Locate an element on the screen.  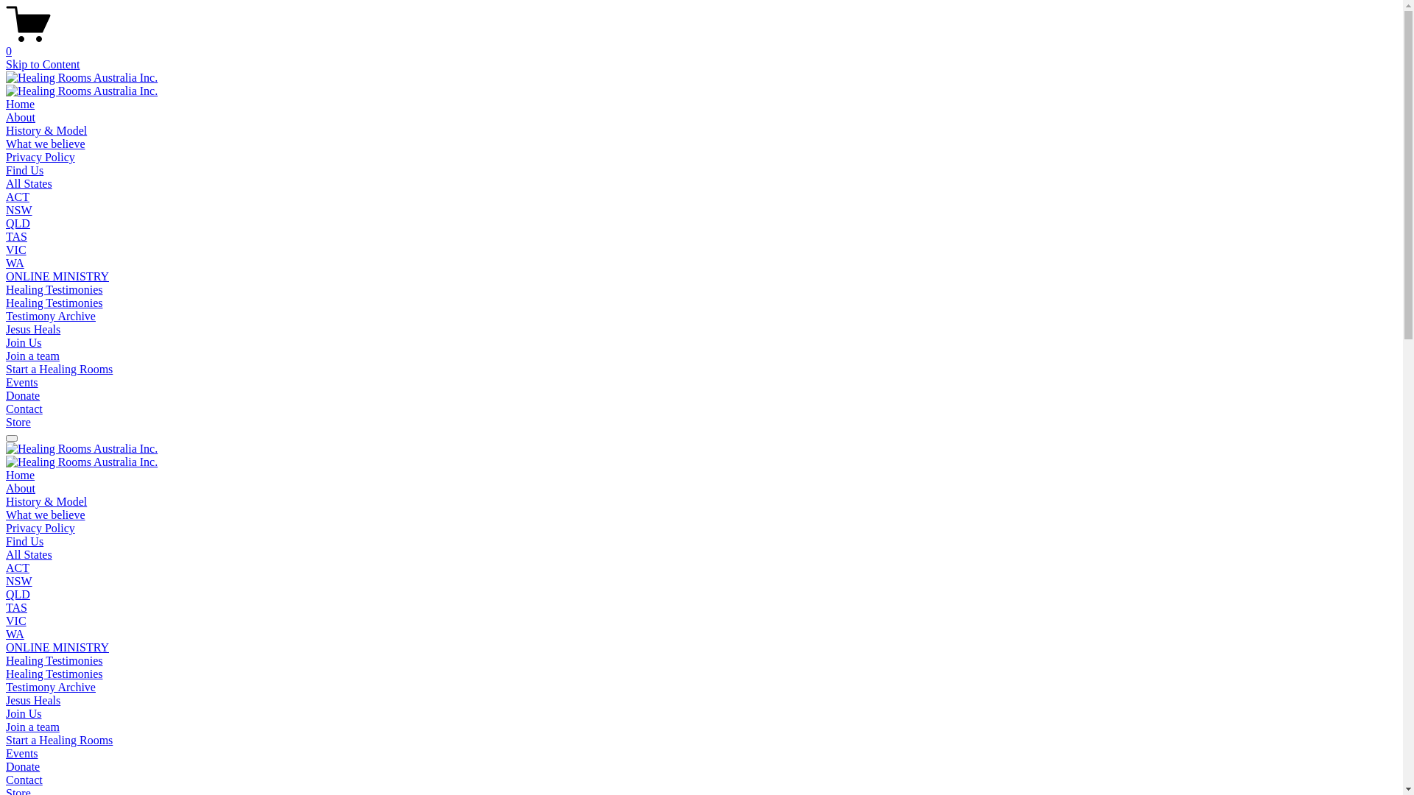
Home is located at coordinates (21, 476).